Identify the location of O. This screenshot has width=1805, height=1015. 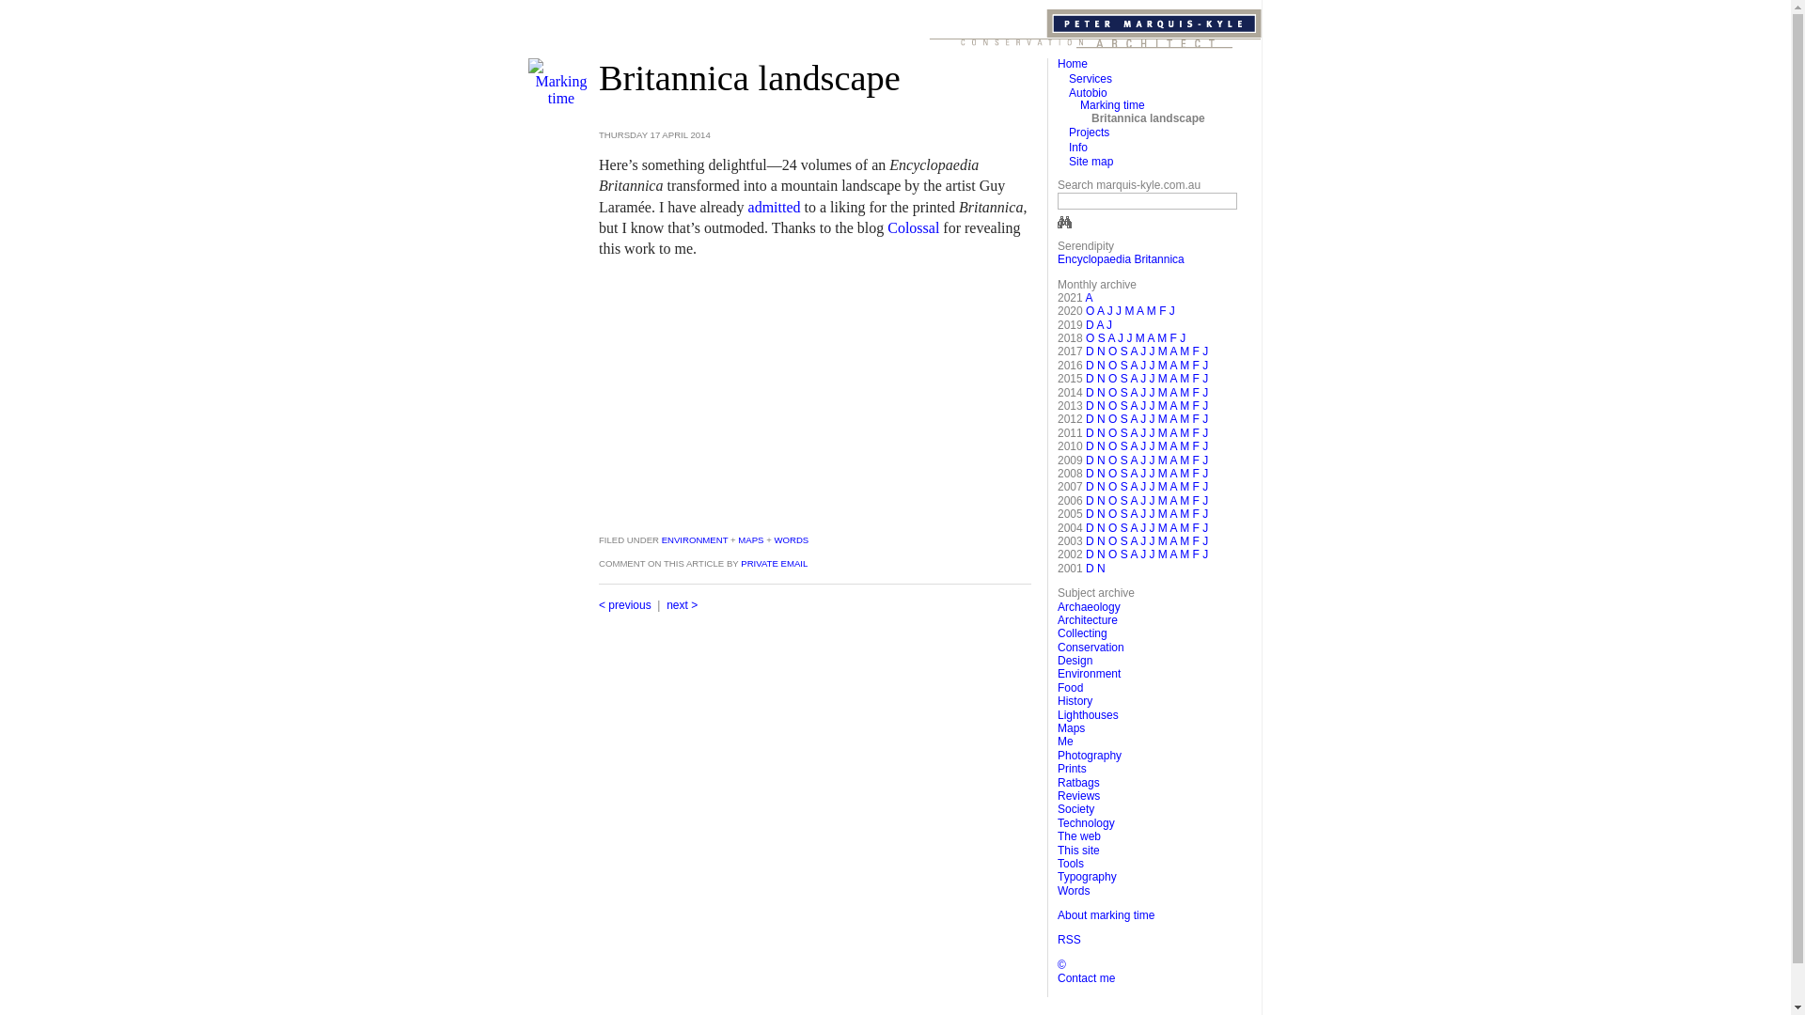
(1091, 338).